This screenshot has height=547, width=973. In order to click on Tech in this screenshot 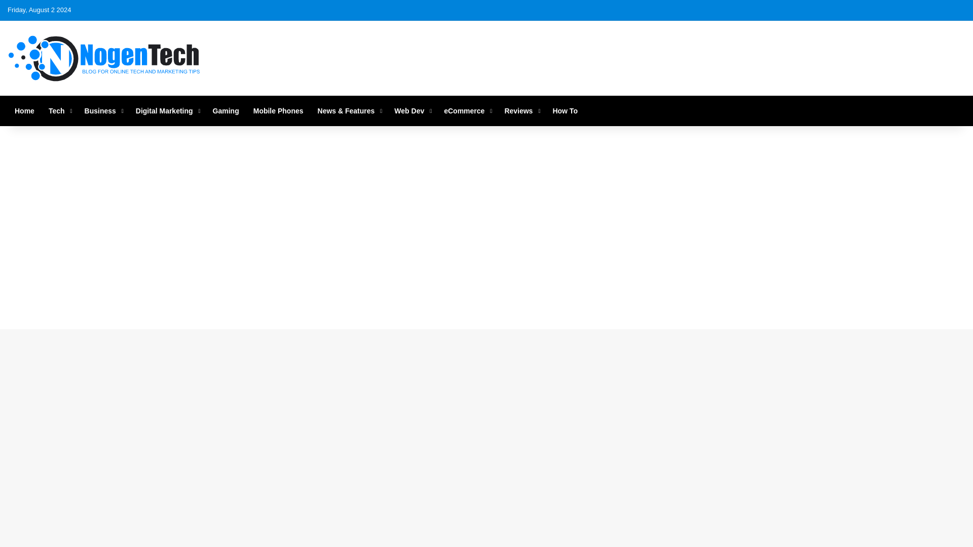, I will do `click(60, 111)`.